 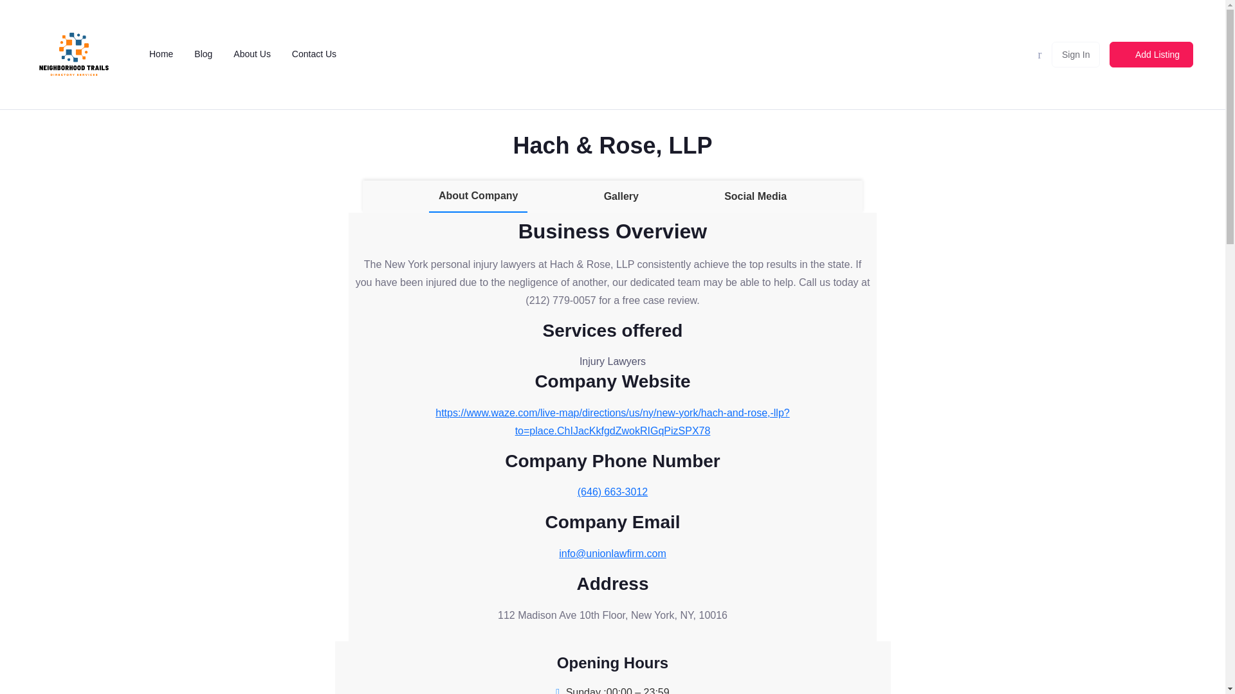 What do you see at coordinates (621, 197) in the screenshot?
I see `Gallery` at bounding box center [621, 197].